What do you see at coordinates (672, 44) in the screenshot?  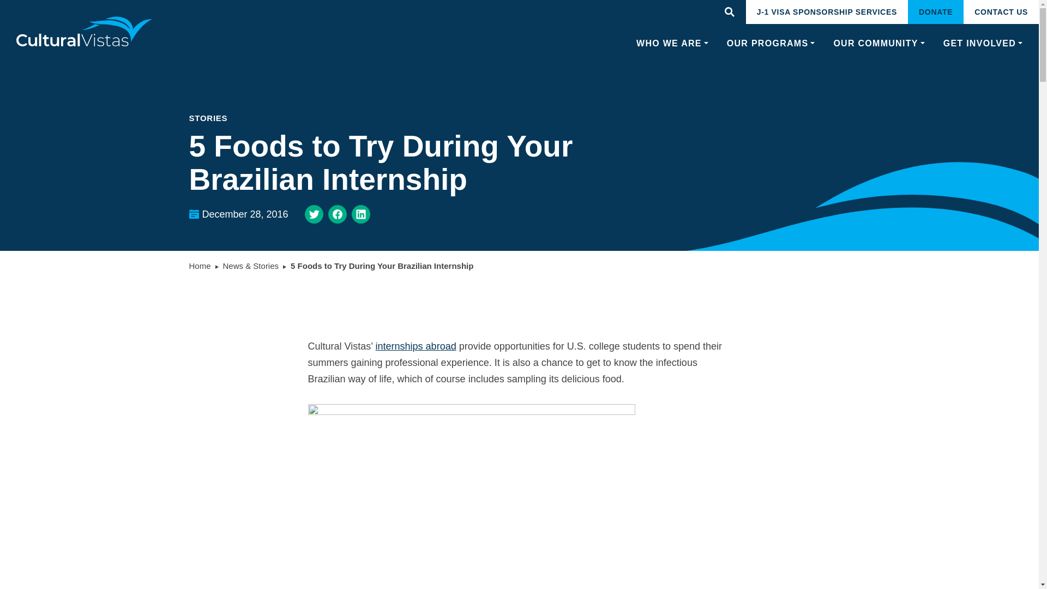 I see `WHO WE ARE` at bounding box center [672, 44].